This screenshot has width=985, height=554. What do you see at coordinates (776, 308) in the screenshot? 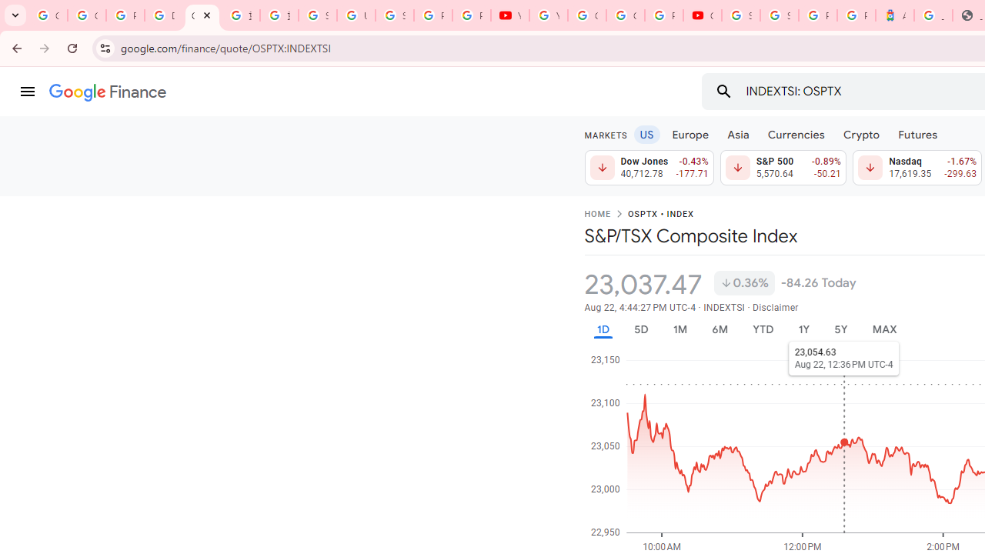
I see `Disclaimer` at bounding box center [776, 308].